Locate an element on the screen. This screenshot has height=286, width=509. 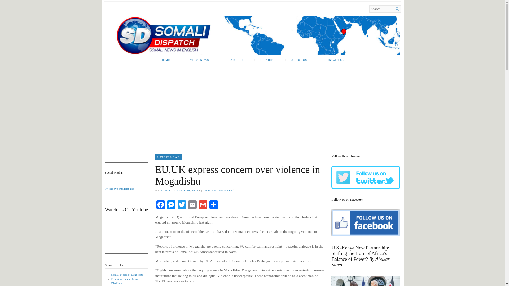
Somali Dispatch is located at coordinates (162, 15).